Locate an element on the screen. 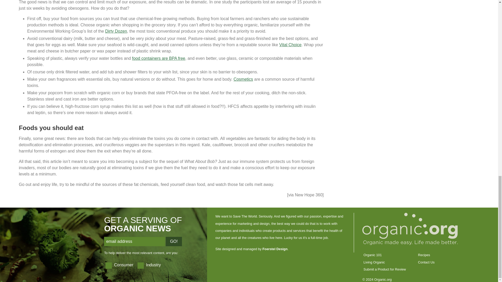 This screenshot has height=282, width=502. Dirty Dozen is located at coordinates (116, 31).